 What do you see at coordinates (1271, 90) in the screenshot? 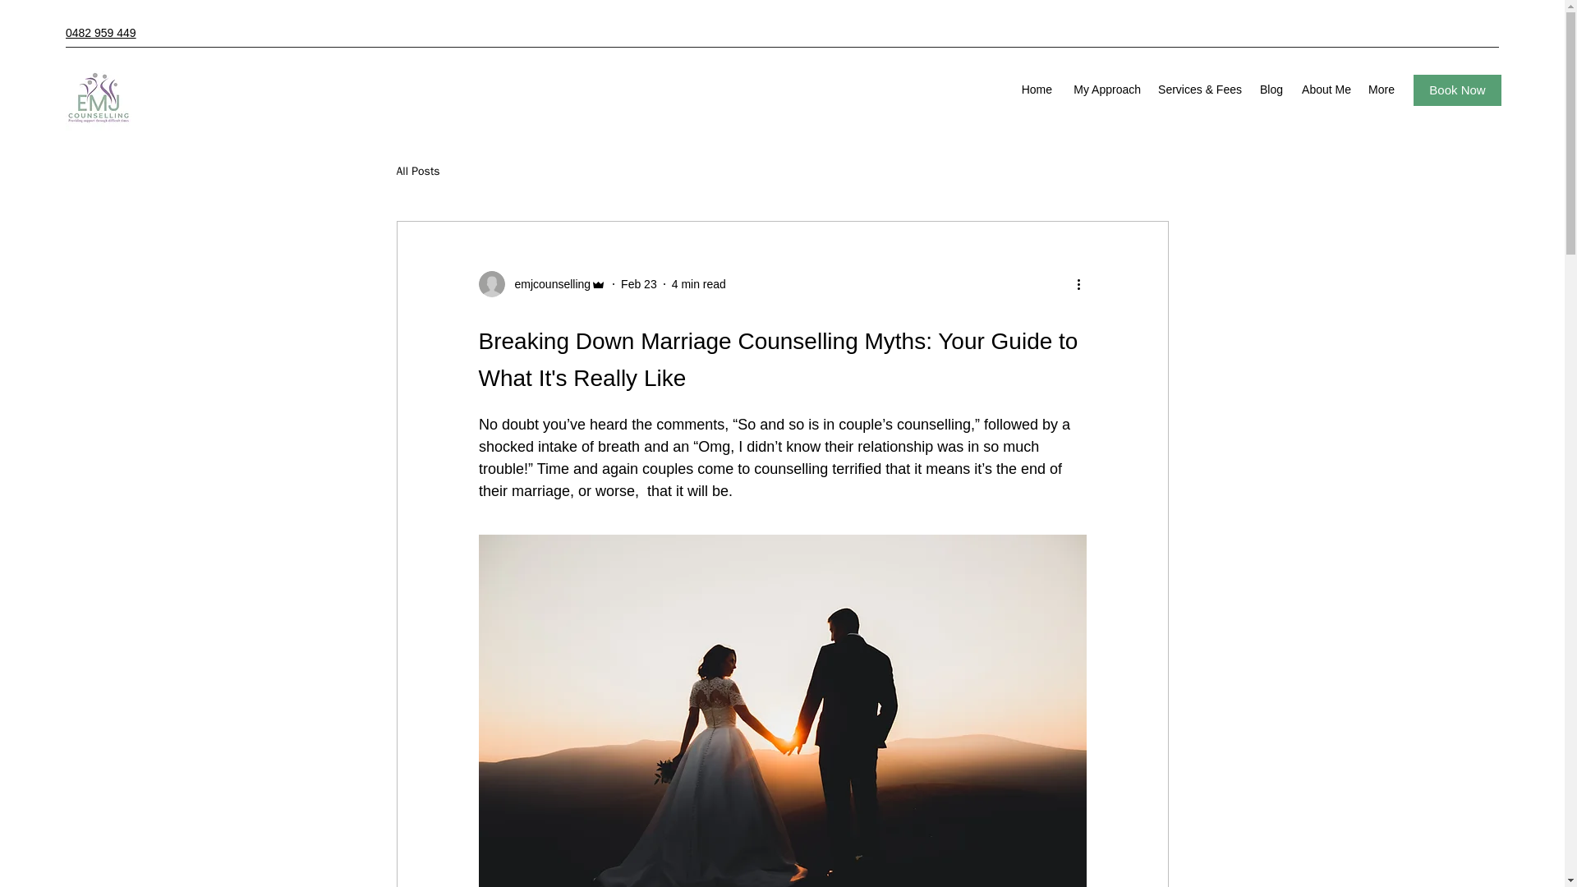
I see `Blog` at bounding box center [1271, 90].